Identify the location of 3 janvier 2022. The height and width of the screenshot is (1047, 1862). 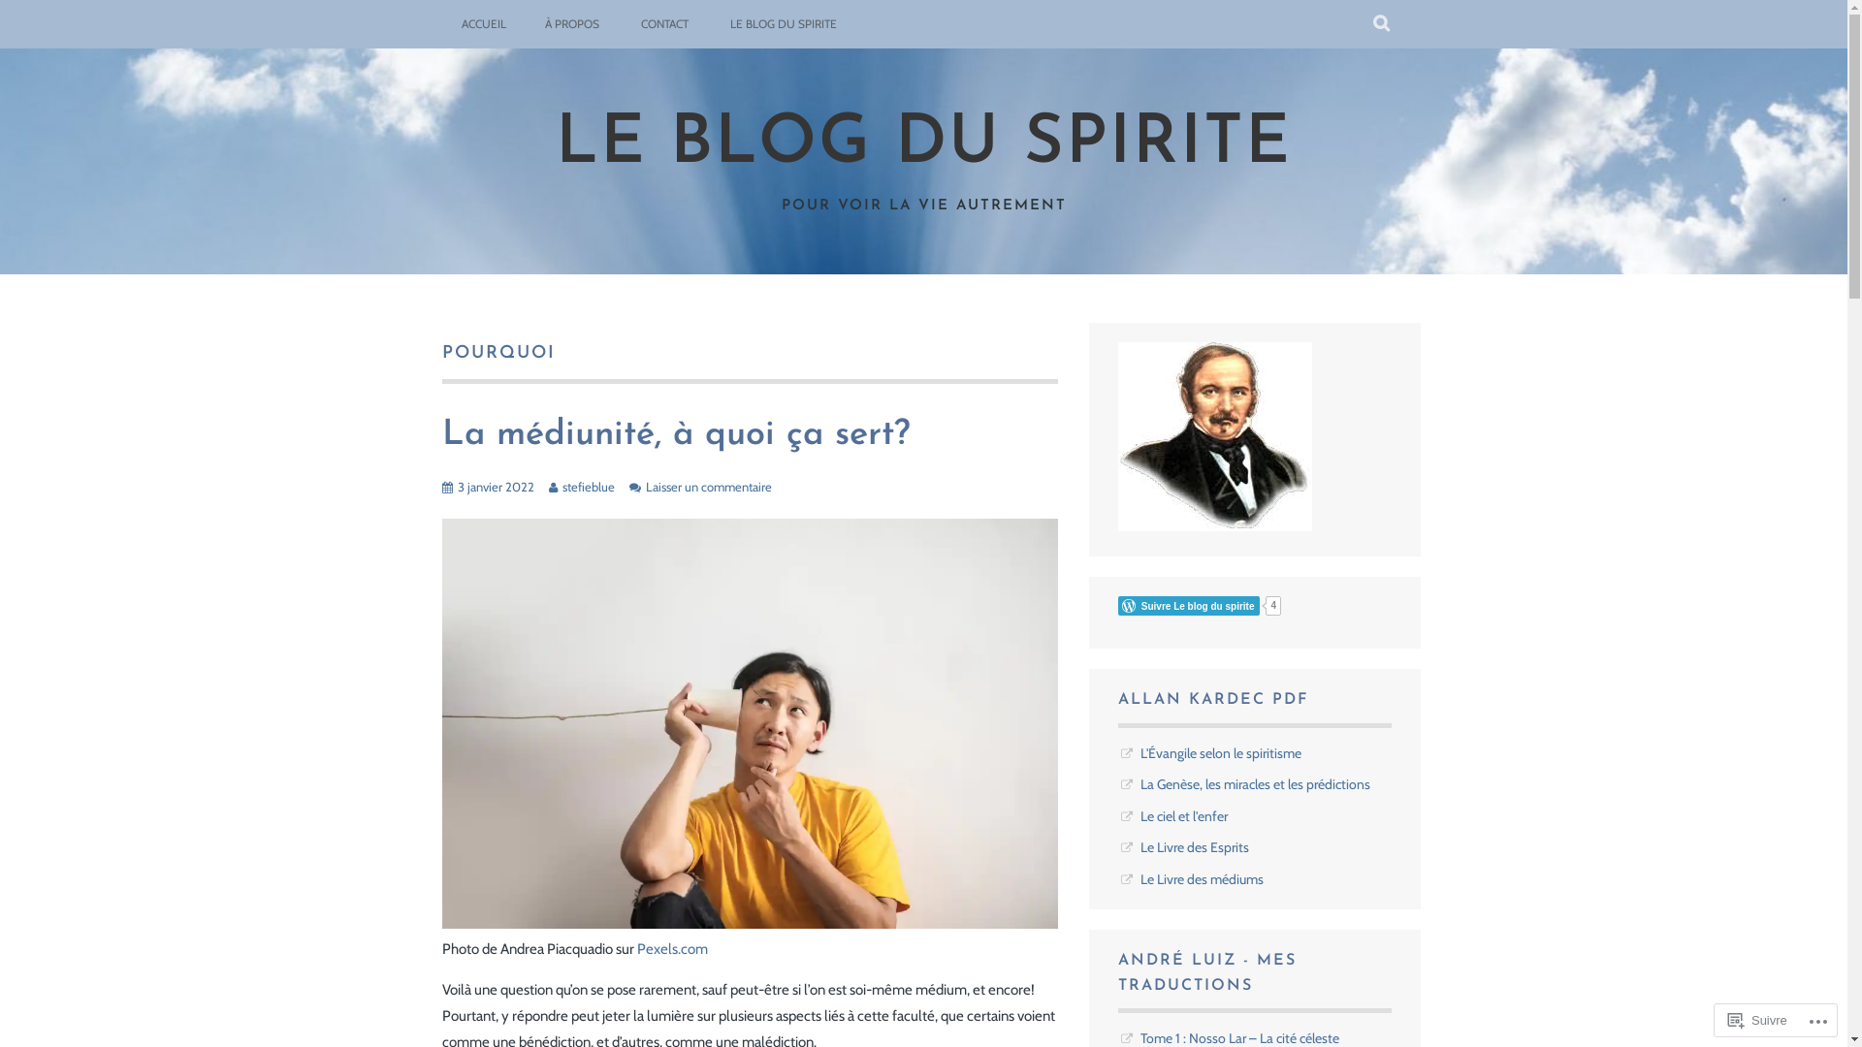
(497, 487).